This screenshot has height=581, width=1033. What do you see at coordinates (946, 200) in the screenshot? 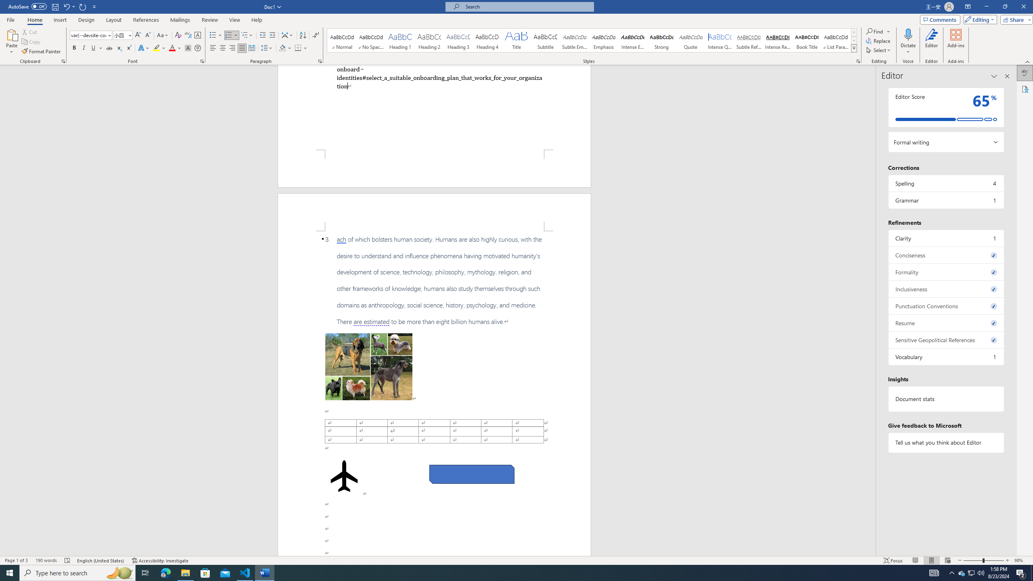
I see `Grammar, 1 issue. Press space or enter to review items.` at bounding box center [946, 200].